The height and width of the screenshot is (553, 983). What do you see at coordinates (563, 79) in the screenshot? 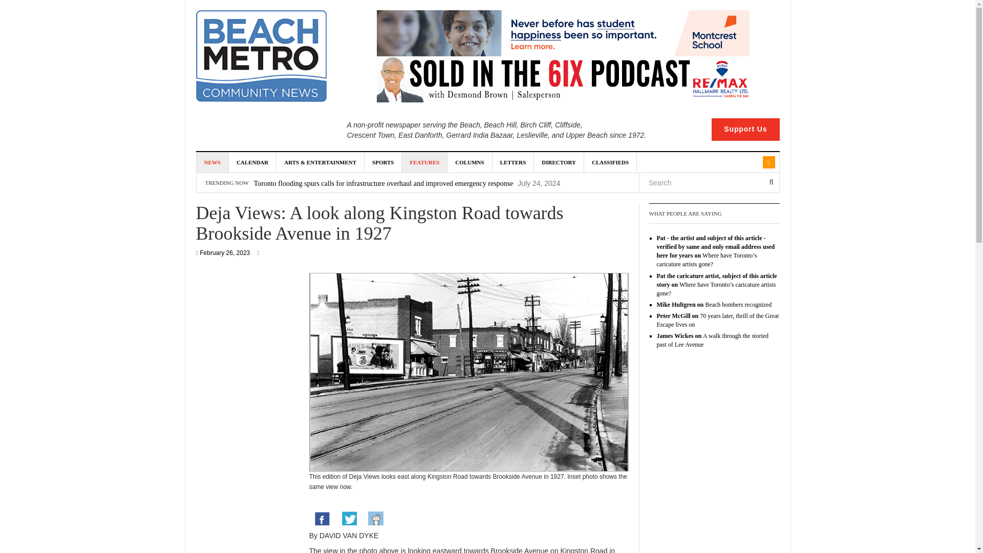
I see `SOLD IN THE 6IX PODCAST` at bounding box center [563, 79].